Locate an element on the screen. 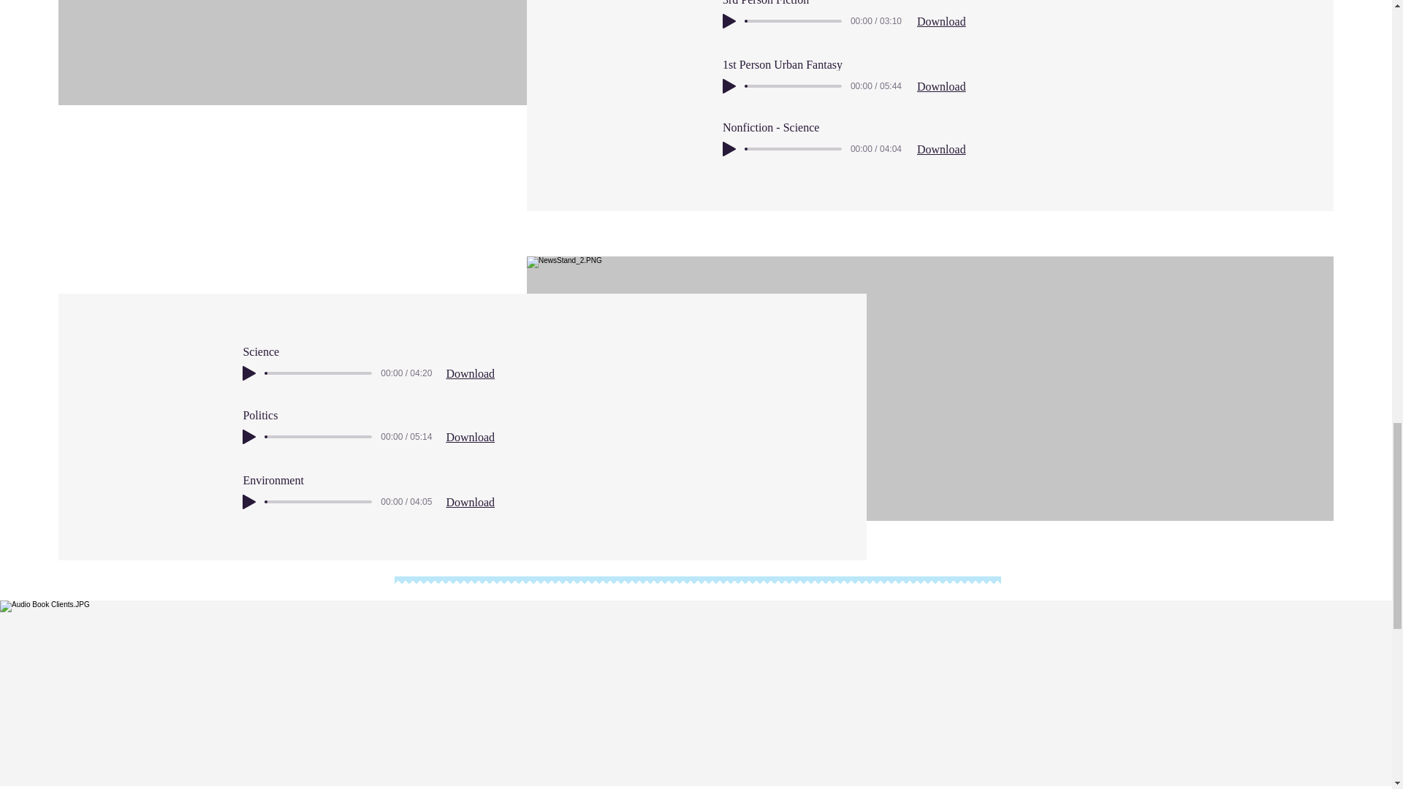 This screenshot has width=1403, height=789. 0 is located at coordinates (794, 20).